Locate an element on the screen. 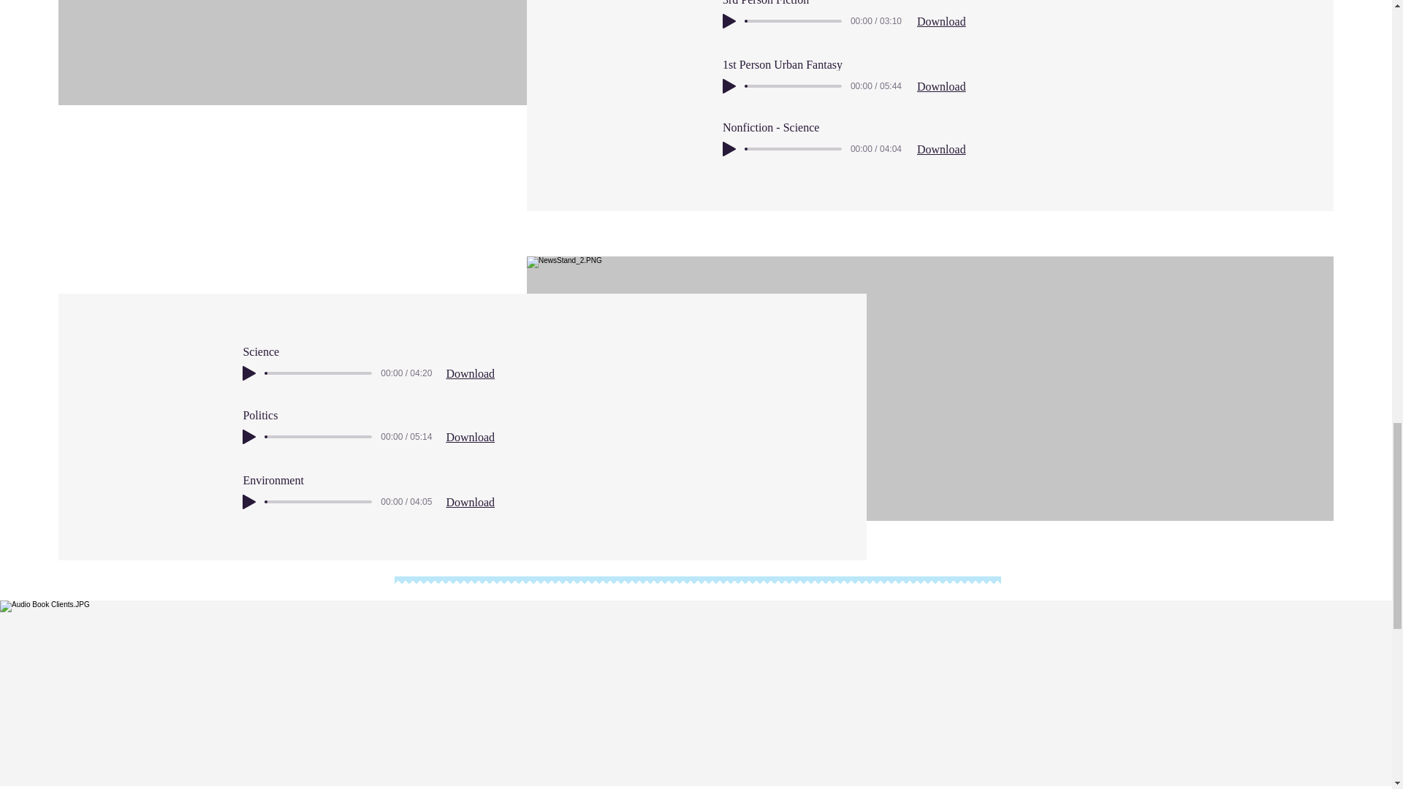 This screenshot has width=1403, height=789. 0 is located at coordinates (794, 20).